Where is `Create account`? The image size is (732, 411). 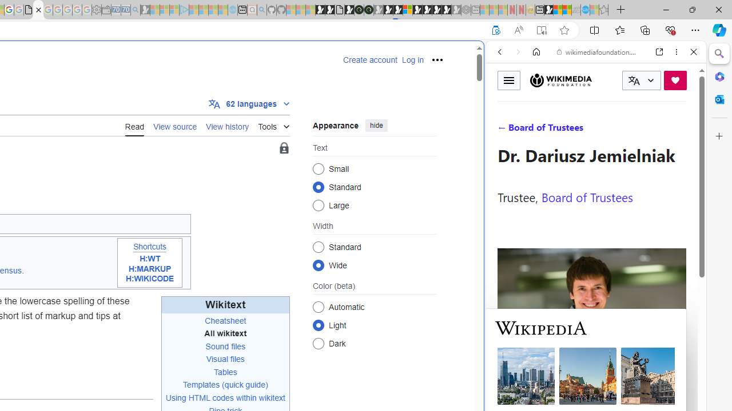
Create account is located at coordinates (370, 60).